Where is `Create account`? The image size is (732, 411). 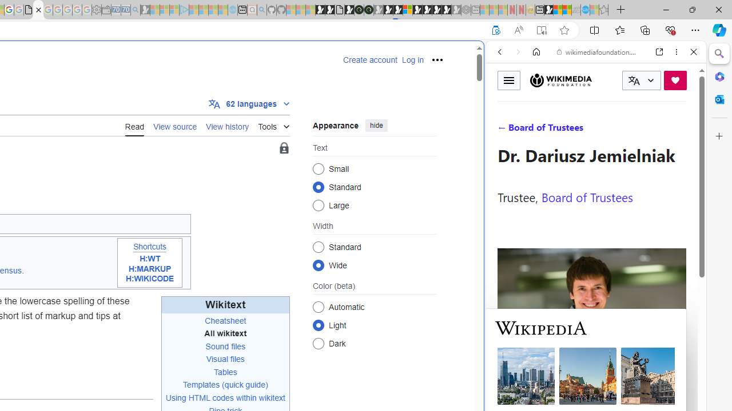
Create account is located at coordinates (370, 60).